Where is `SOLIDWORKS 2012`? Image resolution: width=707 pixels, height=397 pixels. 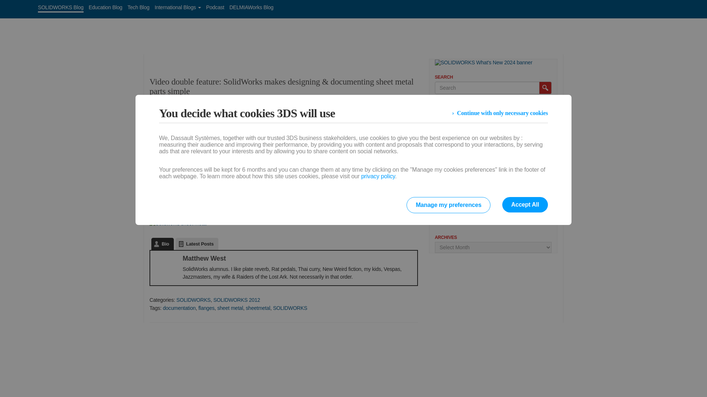
SOLIDWORKS 2012 is located at coordinates (236, 300).